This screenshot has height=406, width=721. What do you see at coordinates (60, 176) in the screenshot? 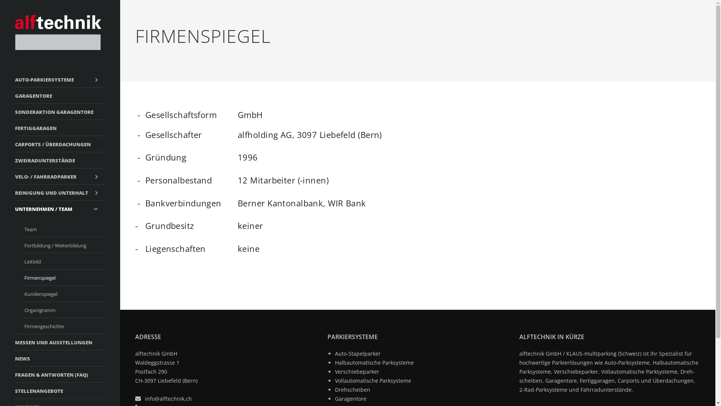
I see `VELO- / FAHRRADPARKER` at bounding box center [60, 176].